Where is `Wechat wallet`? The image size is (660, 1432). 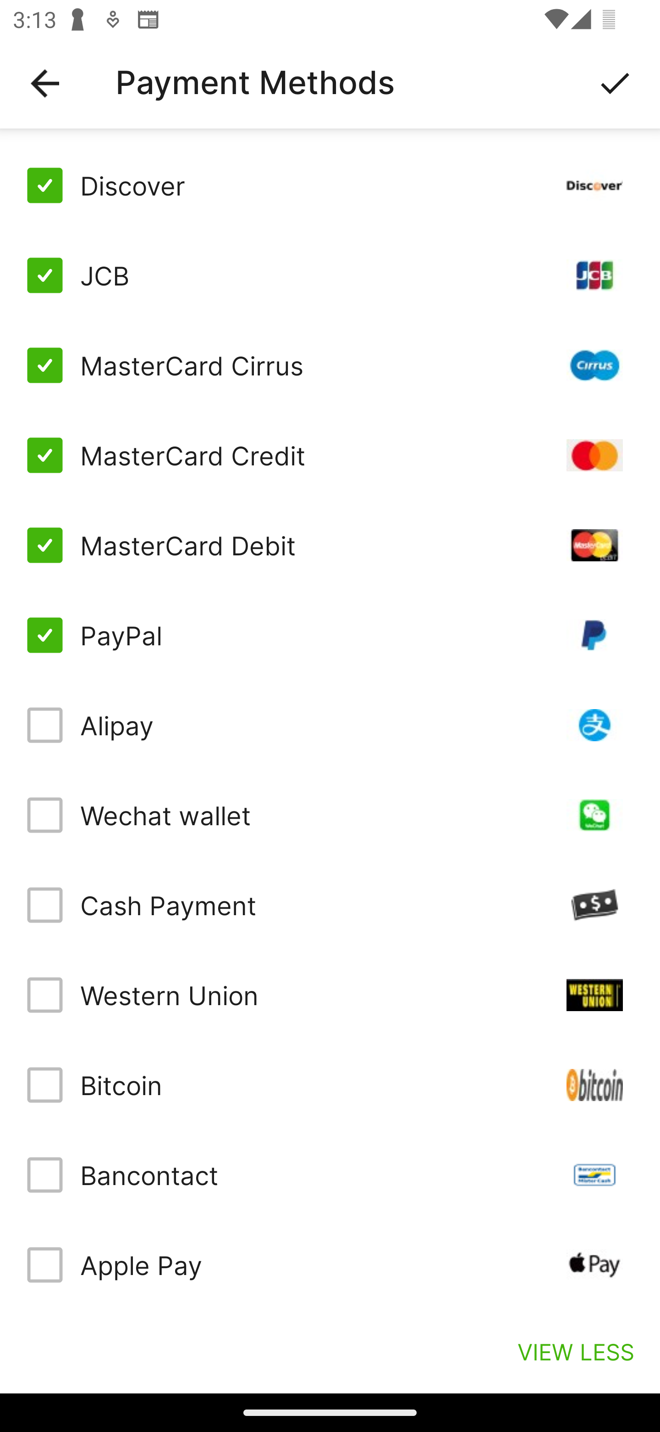 Wechat wallet is located at coordinates (330, 815).